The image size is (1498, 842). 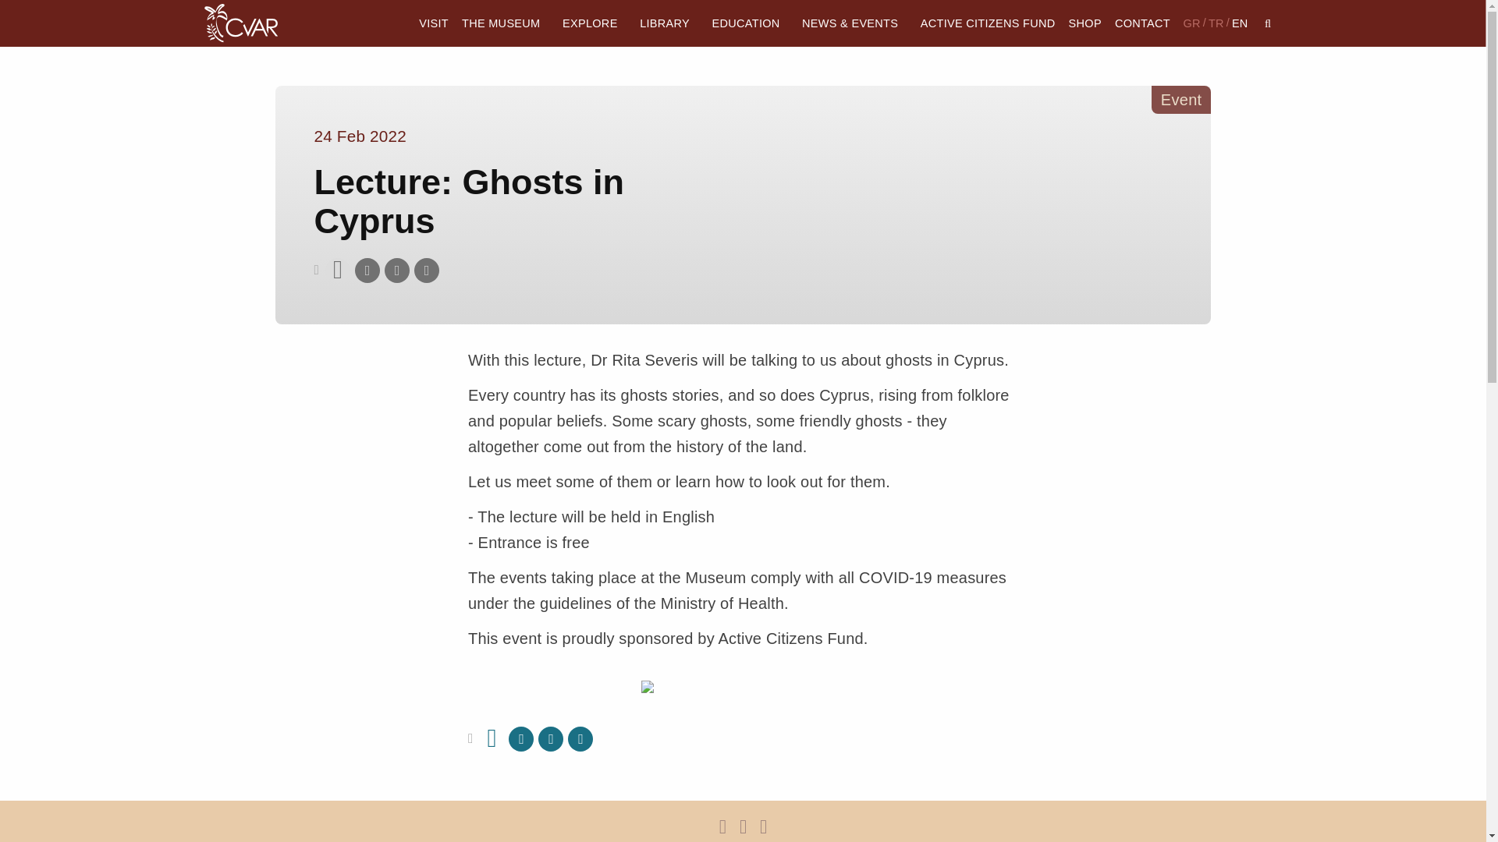 I want to click on LIBRARY, so click(x=669, y=23).